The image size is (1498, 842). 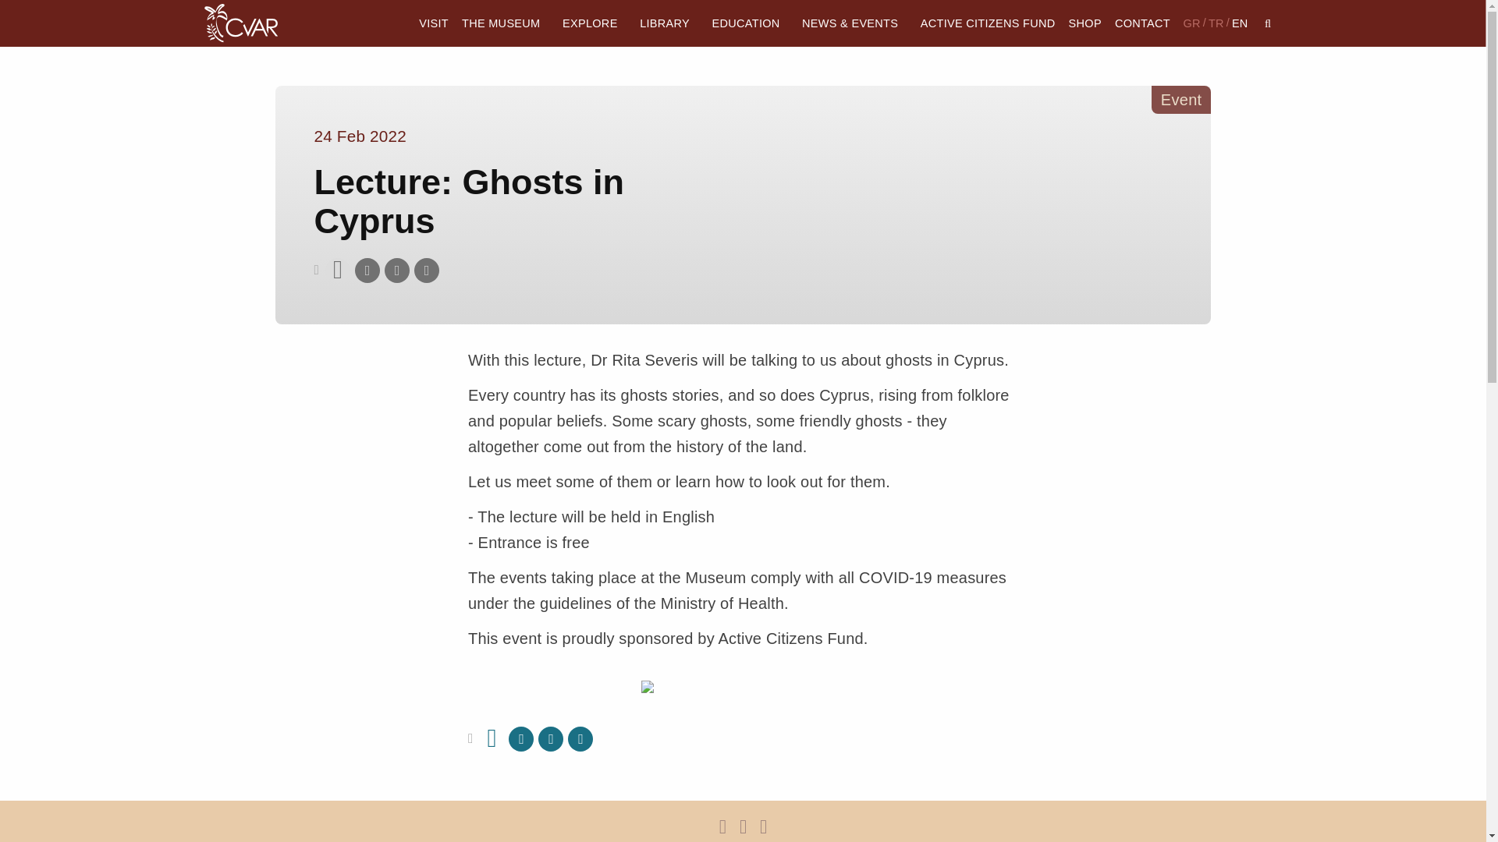 I want to click on LIBRARY, so click(x=669, y=23).